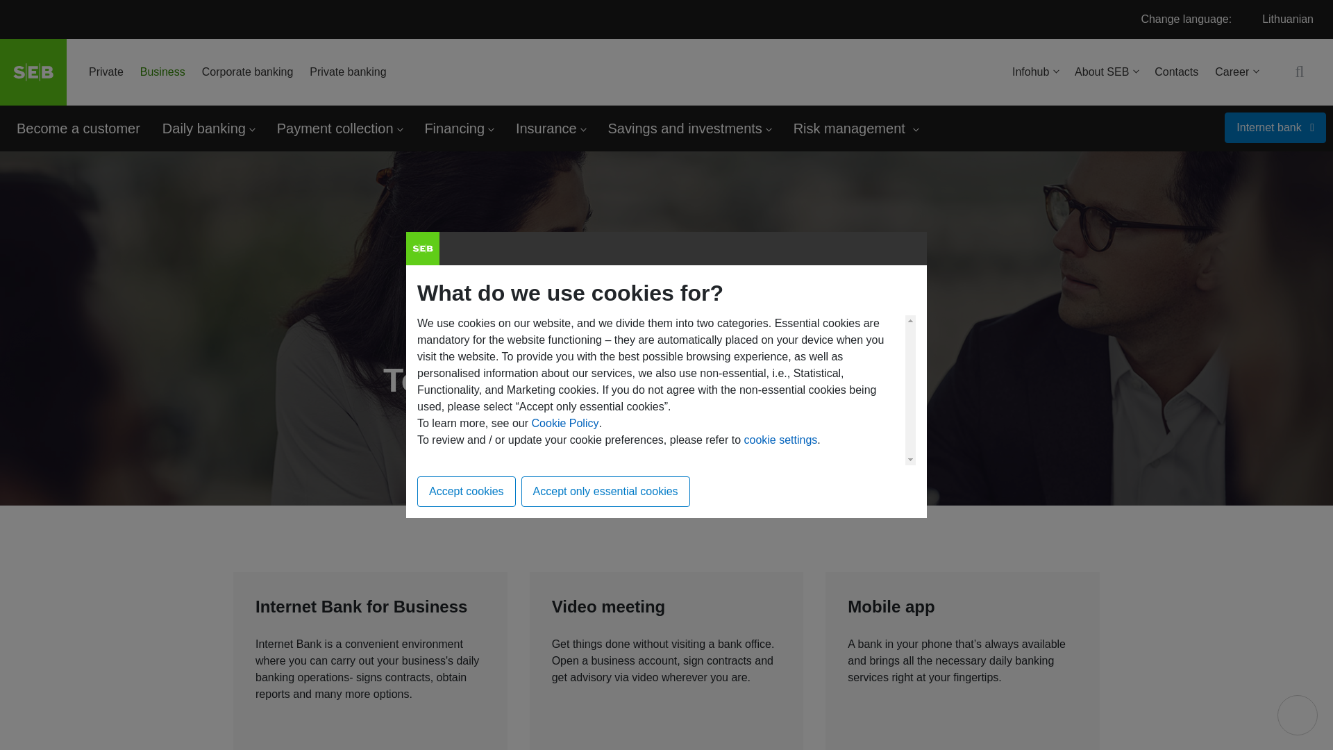 This screenshot has height=750, width=1333. What do you see at coordinates (1106, 72) in the screenshot?
I see `About SEB` at bounding box center [1106, 72].